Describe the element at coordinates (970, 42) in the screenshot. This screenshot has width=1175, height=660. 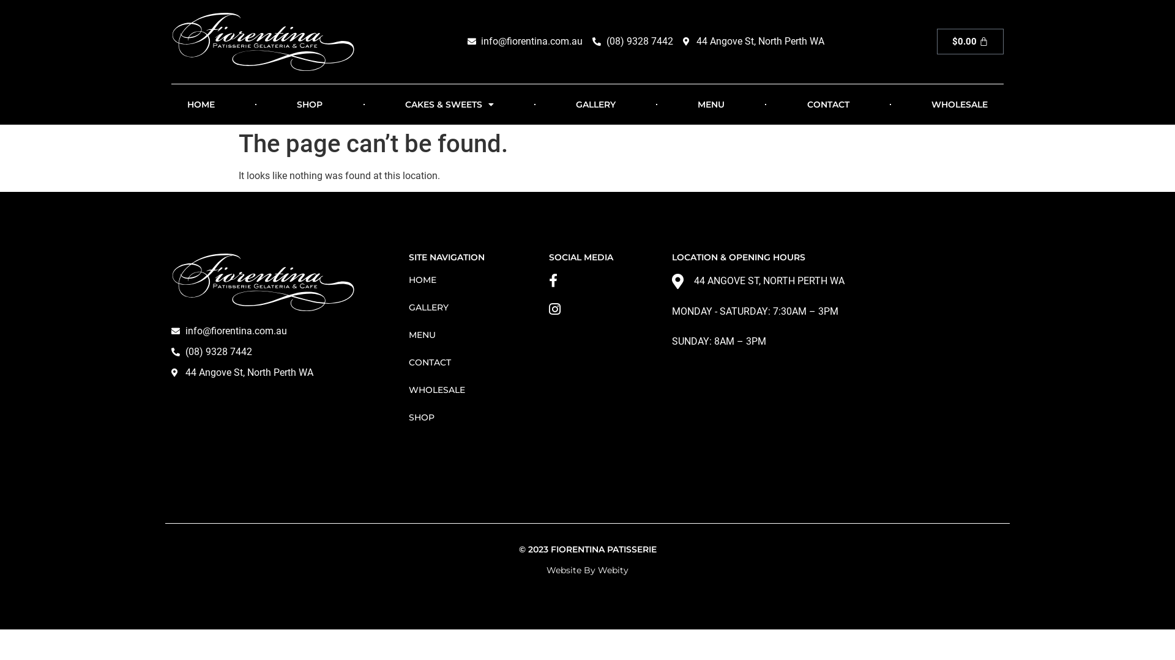
I see `$0.00` at that location.